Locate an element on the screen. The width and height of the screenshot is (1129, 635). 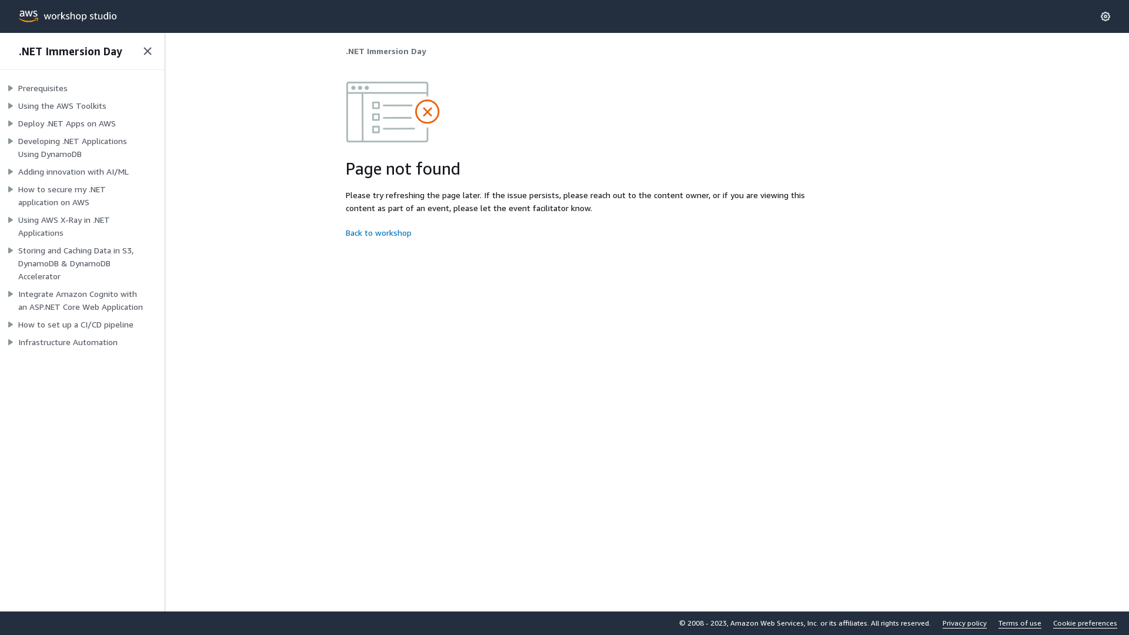
Deploy .NET Apps on AWS is located at coordinates (67, 123).